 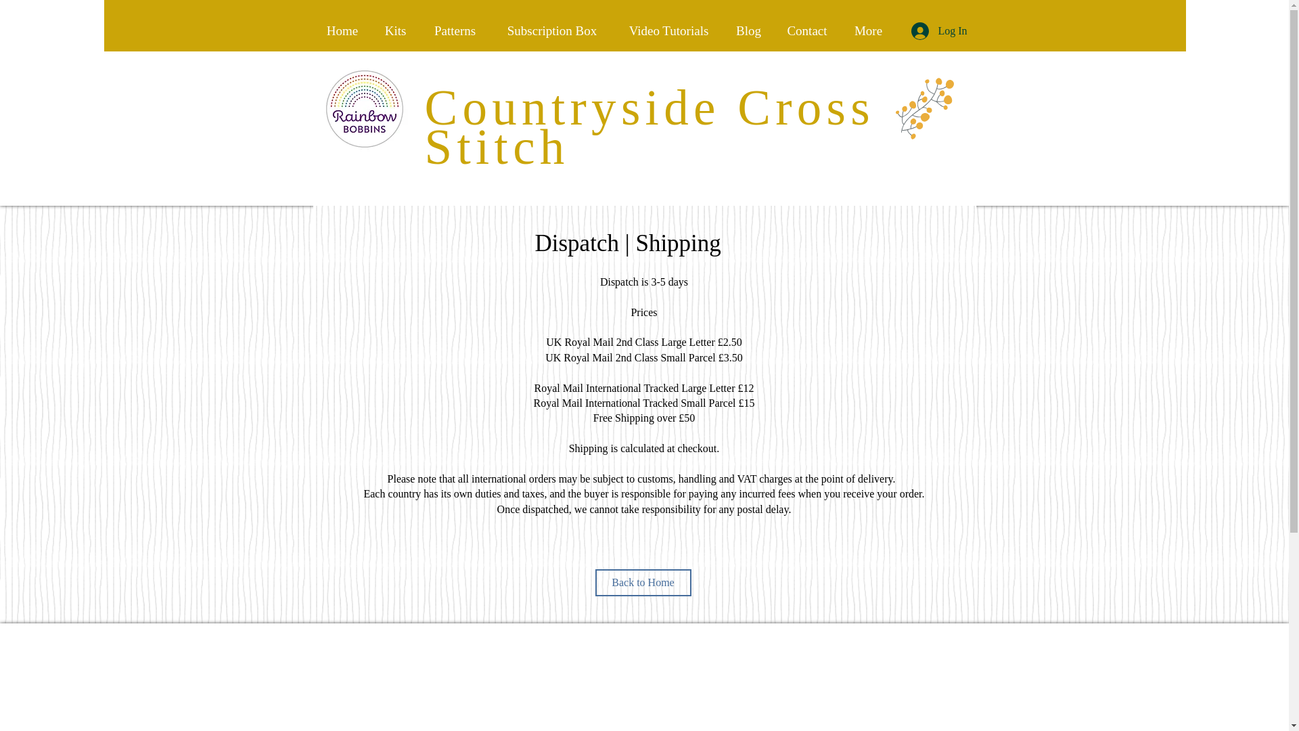 What do you see at coordinates (938, 31) in the screenshot?
I see `Log In` at bounding box center [938, 31].